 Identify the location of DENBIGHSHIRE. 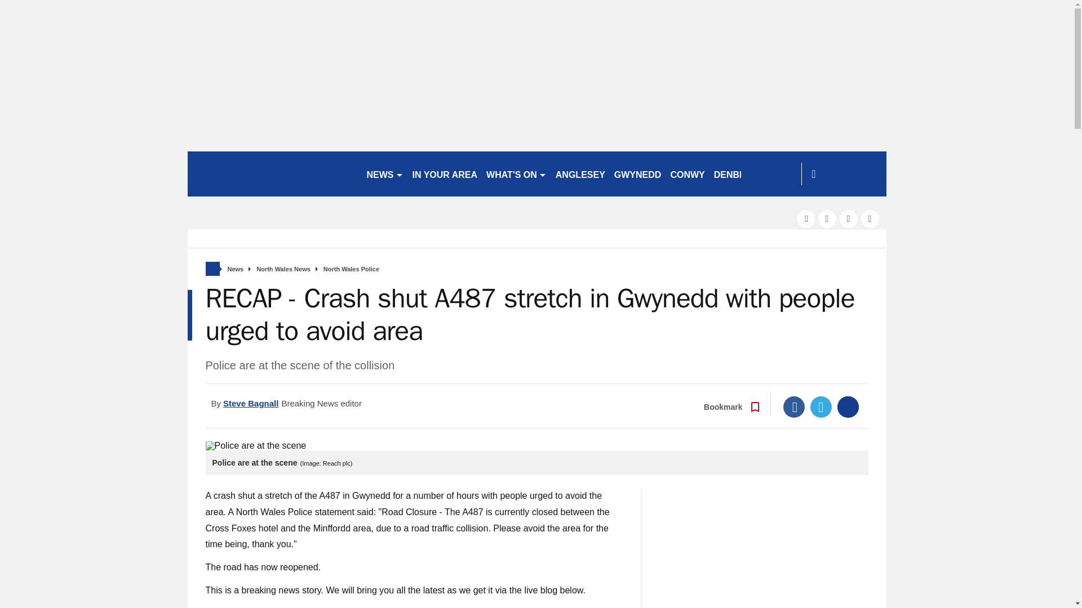
(748, 173).